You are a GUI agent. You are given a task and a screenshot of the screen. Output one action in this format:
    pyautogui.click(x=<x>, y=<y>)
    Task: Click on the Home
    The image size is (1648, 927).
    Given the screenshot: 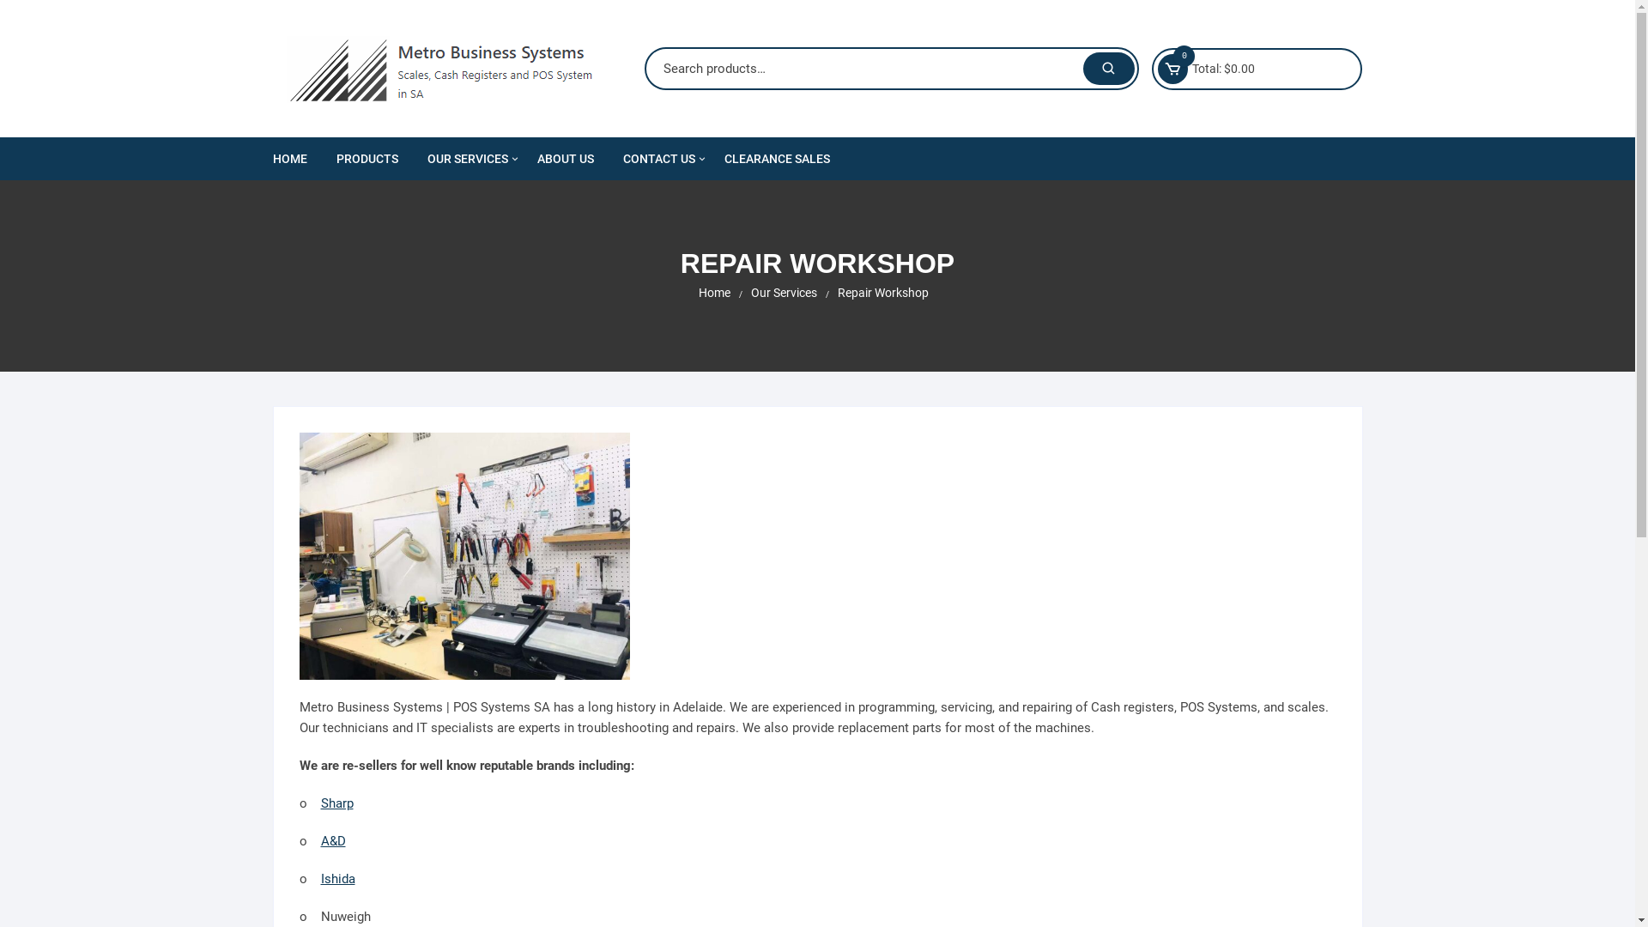 What is the action you would take?
    pyautogui.click(x=714, y=293)
    